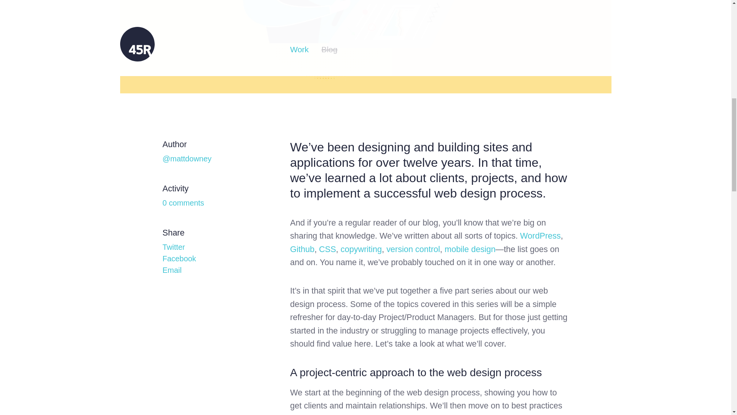 The width and height of the screenshot is (737, 415). Describe the element at coordinates (179, 258) in the screenshot. I see `Facebook` at that location.